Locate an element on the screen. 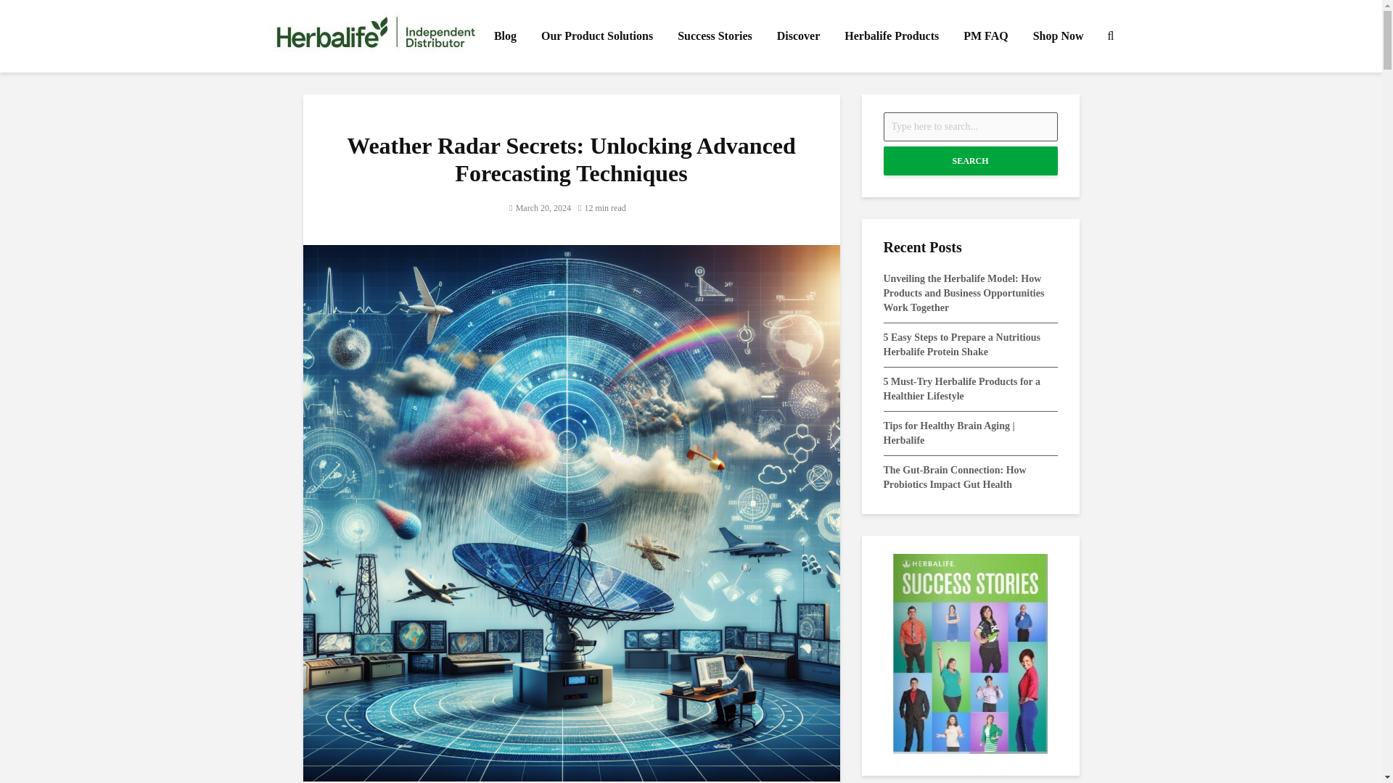  Our Product Solutions is located at coordinates (597, 36).